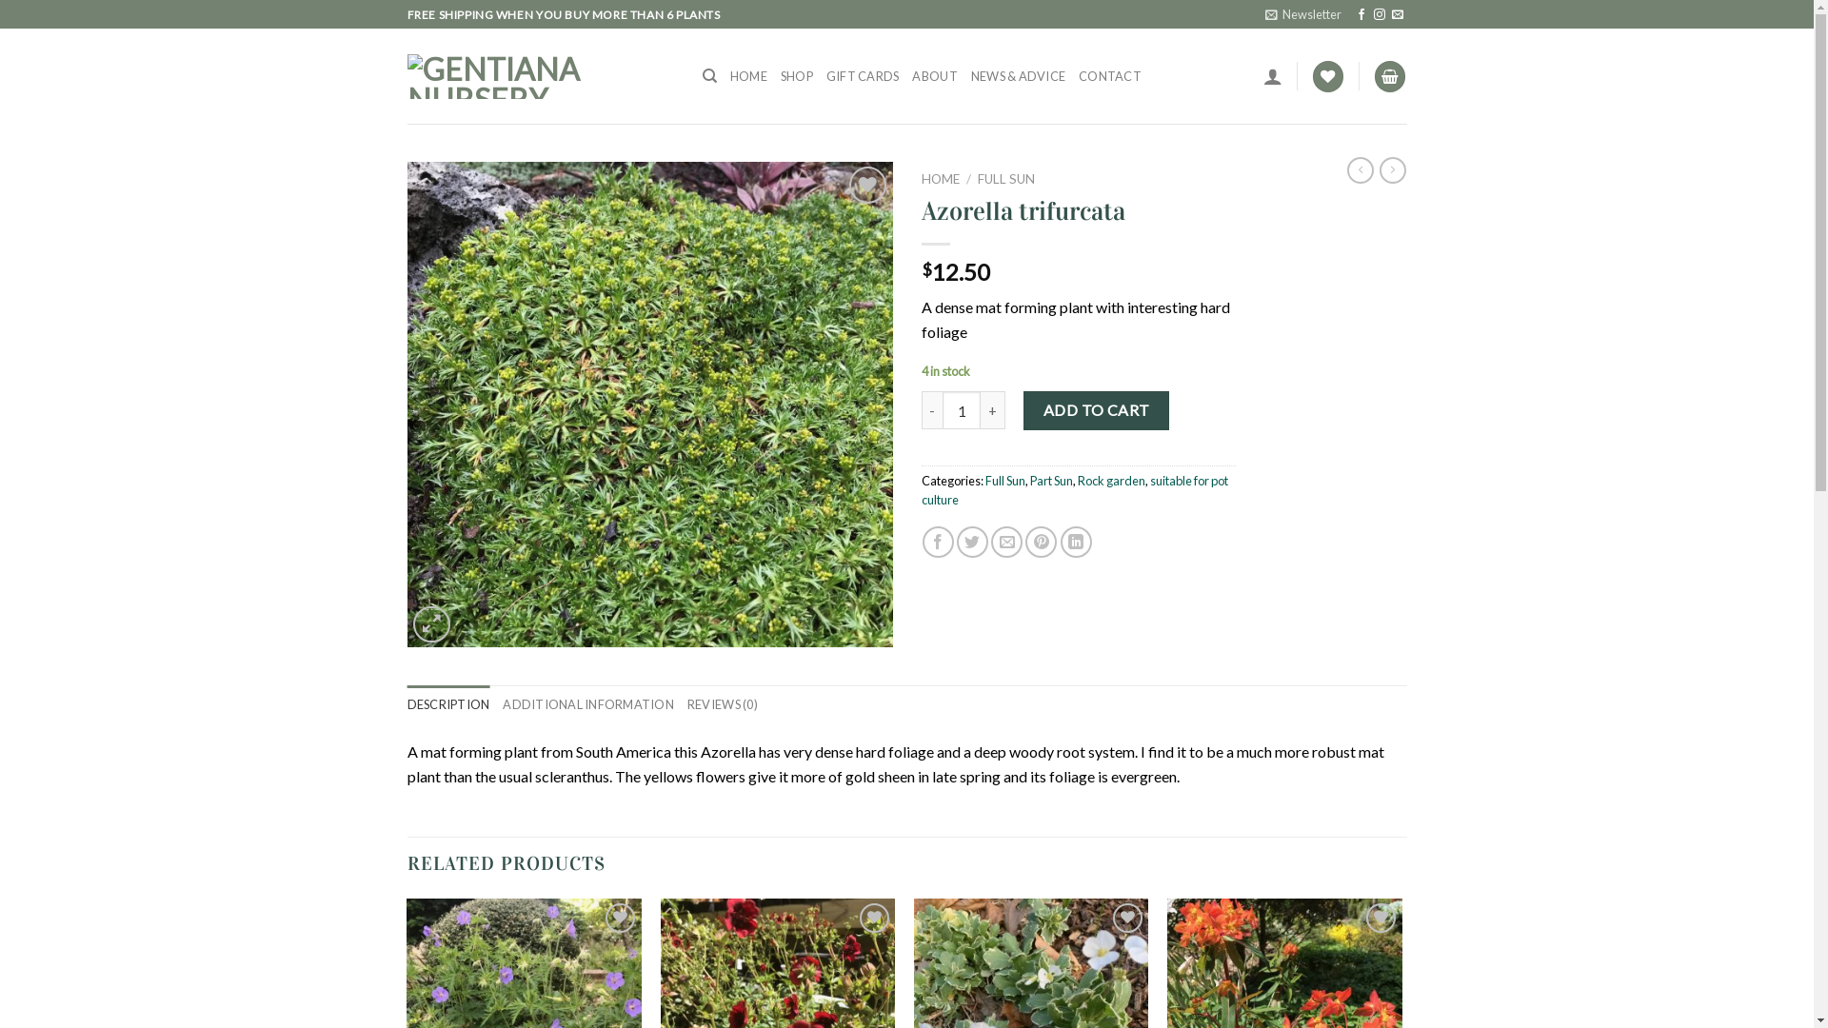 Image resolution: width=1828 pixels, height=1028 pixels. Describe the element at coordinates (938, 543) in the screenshot. I see `Share on Facebook` at that location.